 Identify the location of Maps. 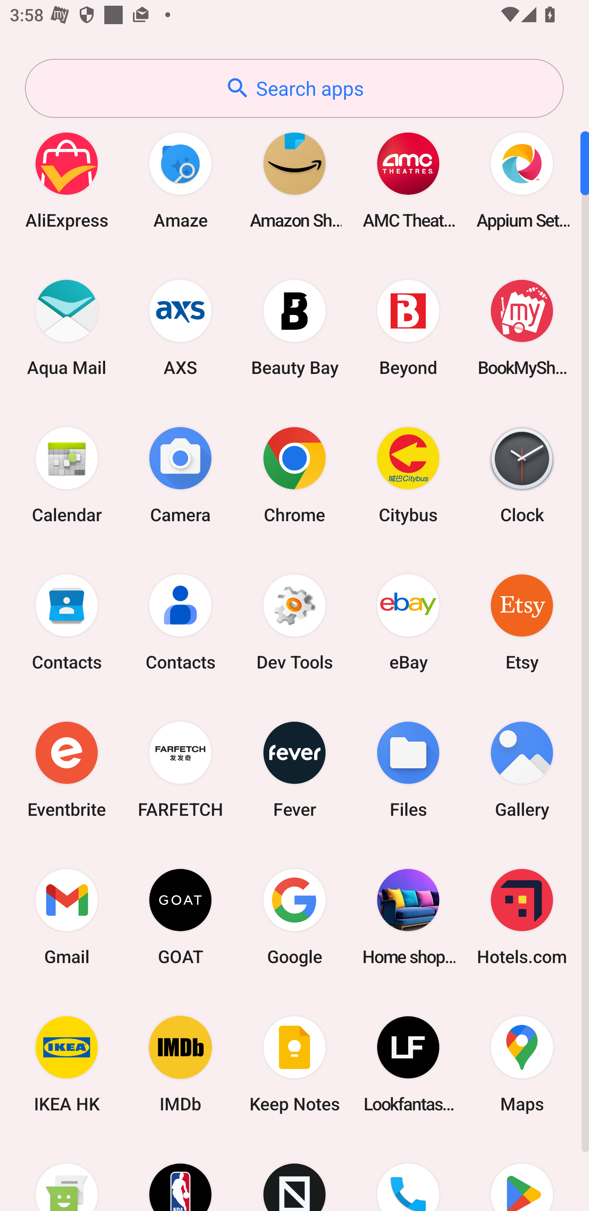
(522, 1065).